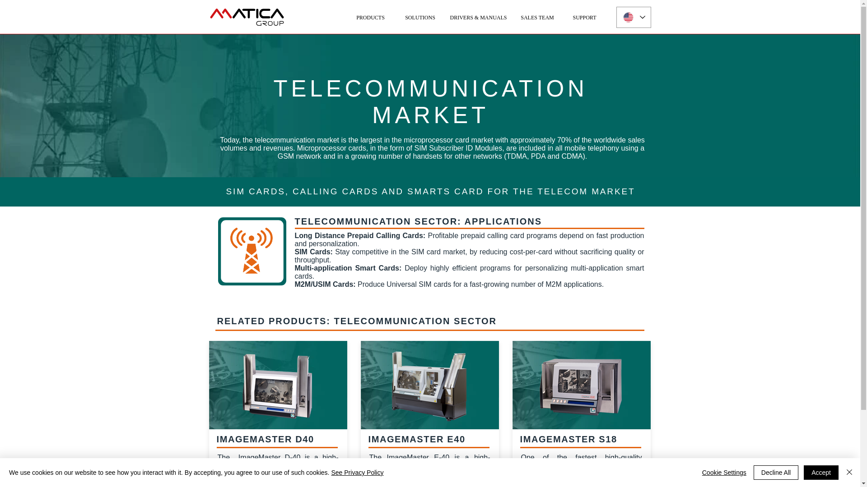 The width and height of the screenshot is (867, 487). I want to click on Decline All, so click(776, 473).